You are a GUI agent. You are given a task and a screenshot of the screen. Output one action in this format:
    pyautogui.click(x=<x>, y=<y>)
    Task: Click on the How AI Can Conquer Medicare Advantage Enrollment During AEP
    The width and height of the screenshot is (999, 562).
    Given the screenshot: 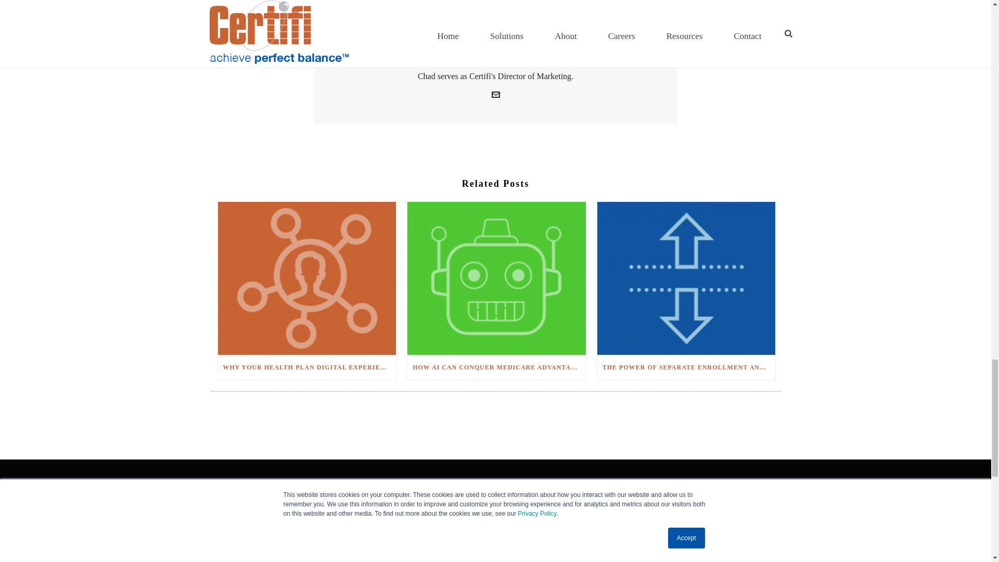 What is the action you would take?
    pyautogui.click(x=496, y=278)
    